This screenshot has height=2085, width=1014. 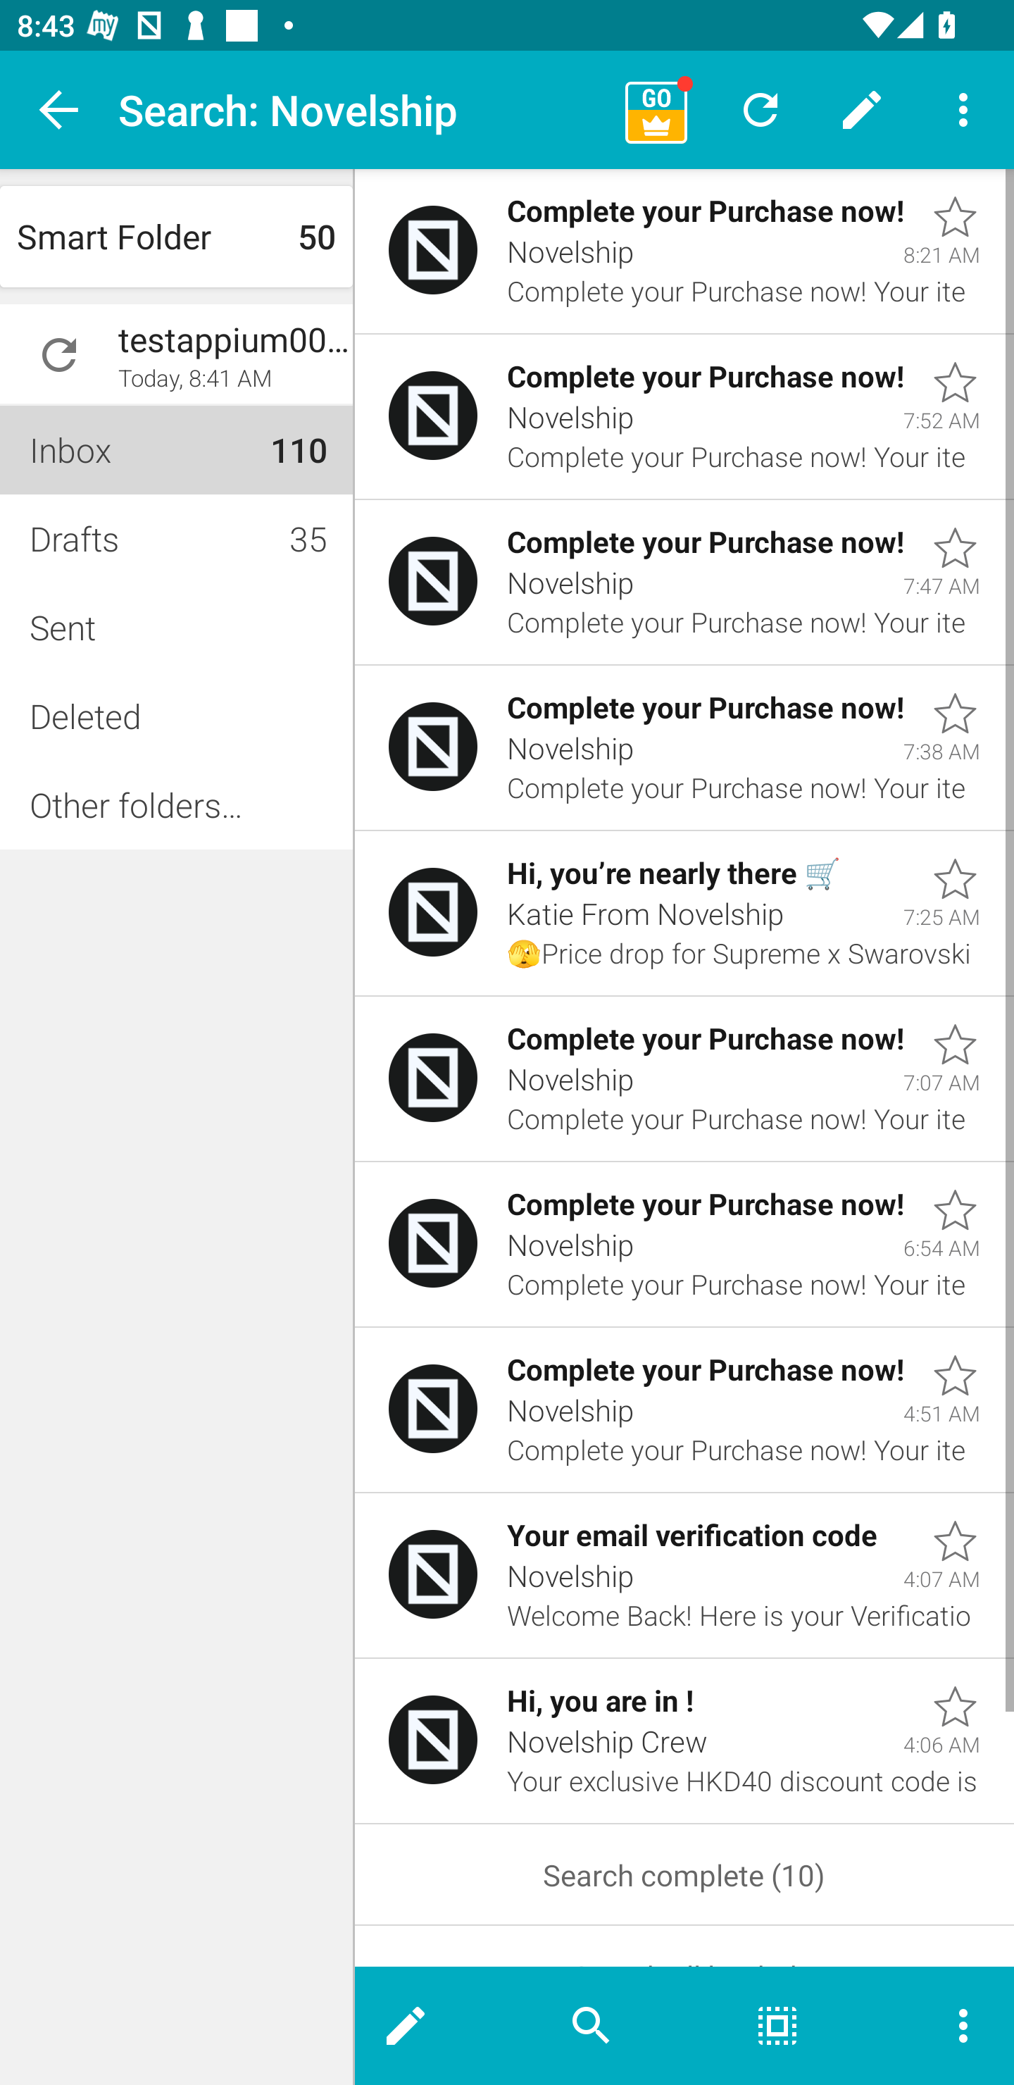 What do you see at coordinates (176, 627) in the screenshot?
I see `Sent Folder: Sent 24 total messages` at bounding box center [176, 627].